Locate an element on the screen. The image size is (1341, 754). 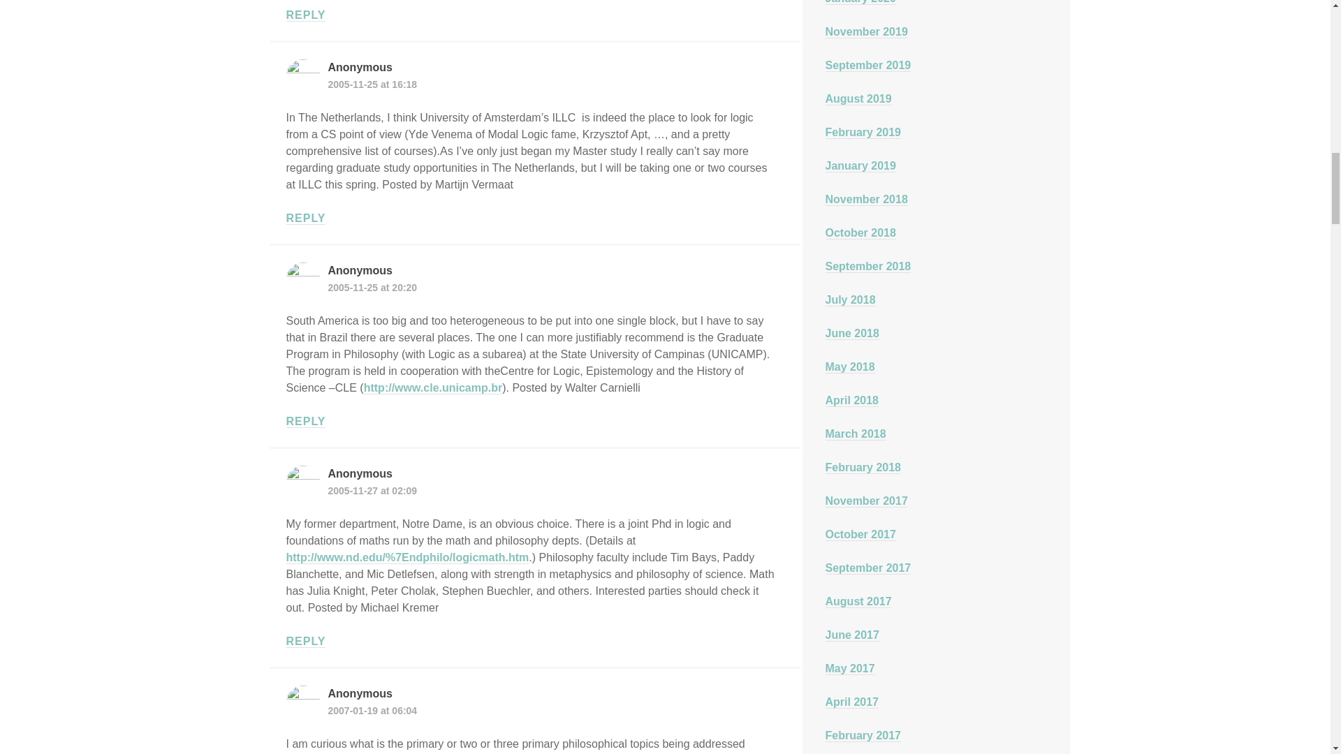
REPLY is located at coordinates (306, 15).